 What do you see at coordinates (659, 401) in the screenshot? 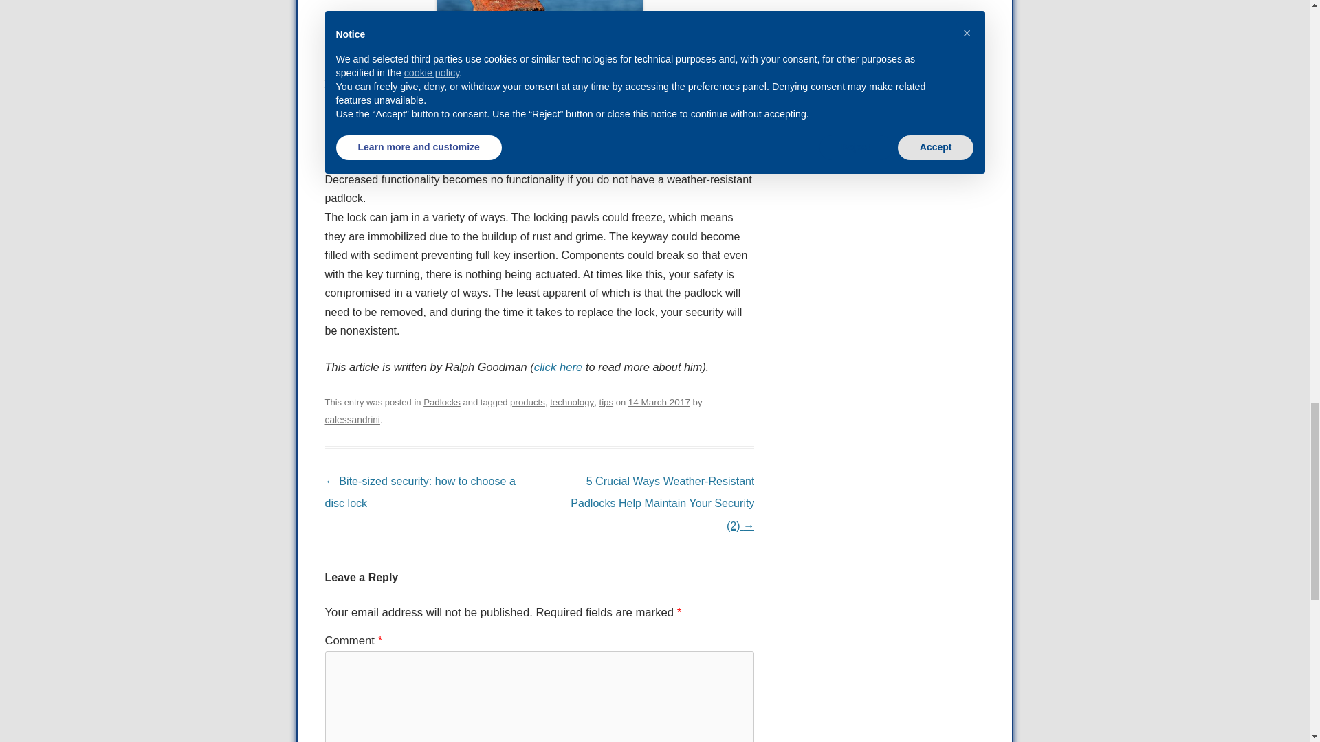
I see `14 March 2017` at bounding box center [659, 401].